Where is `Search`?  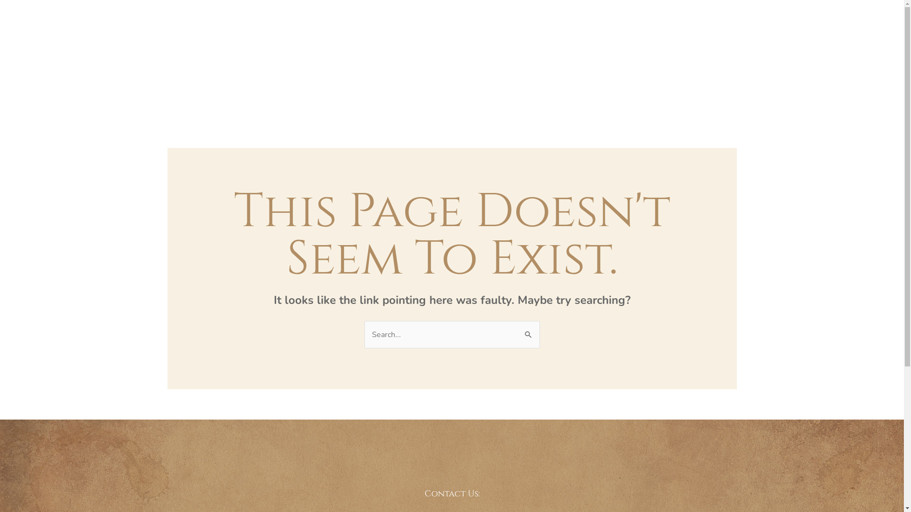
Search is located at coordinates (529, 330).